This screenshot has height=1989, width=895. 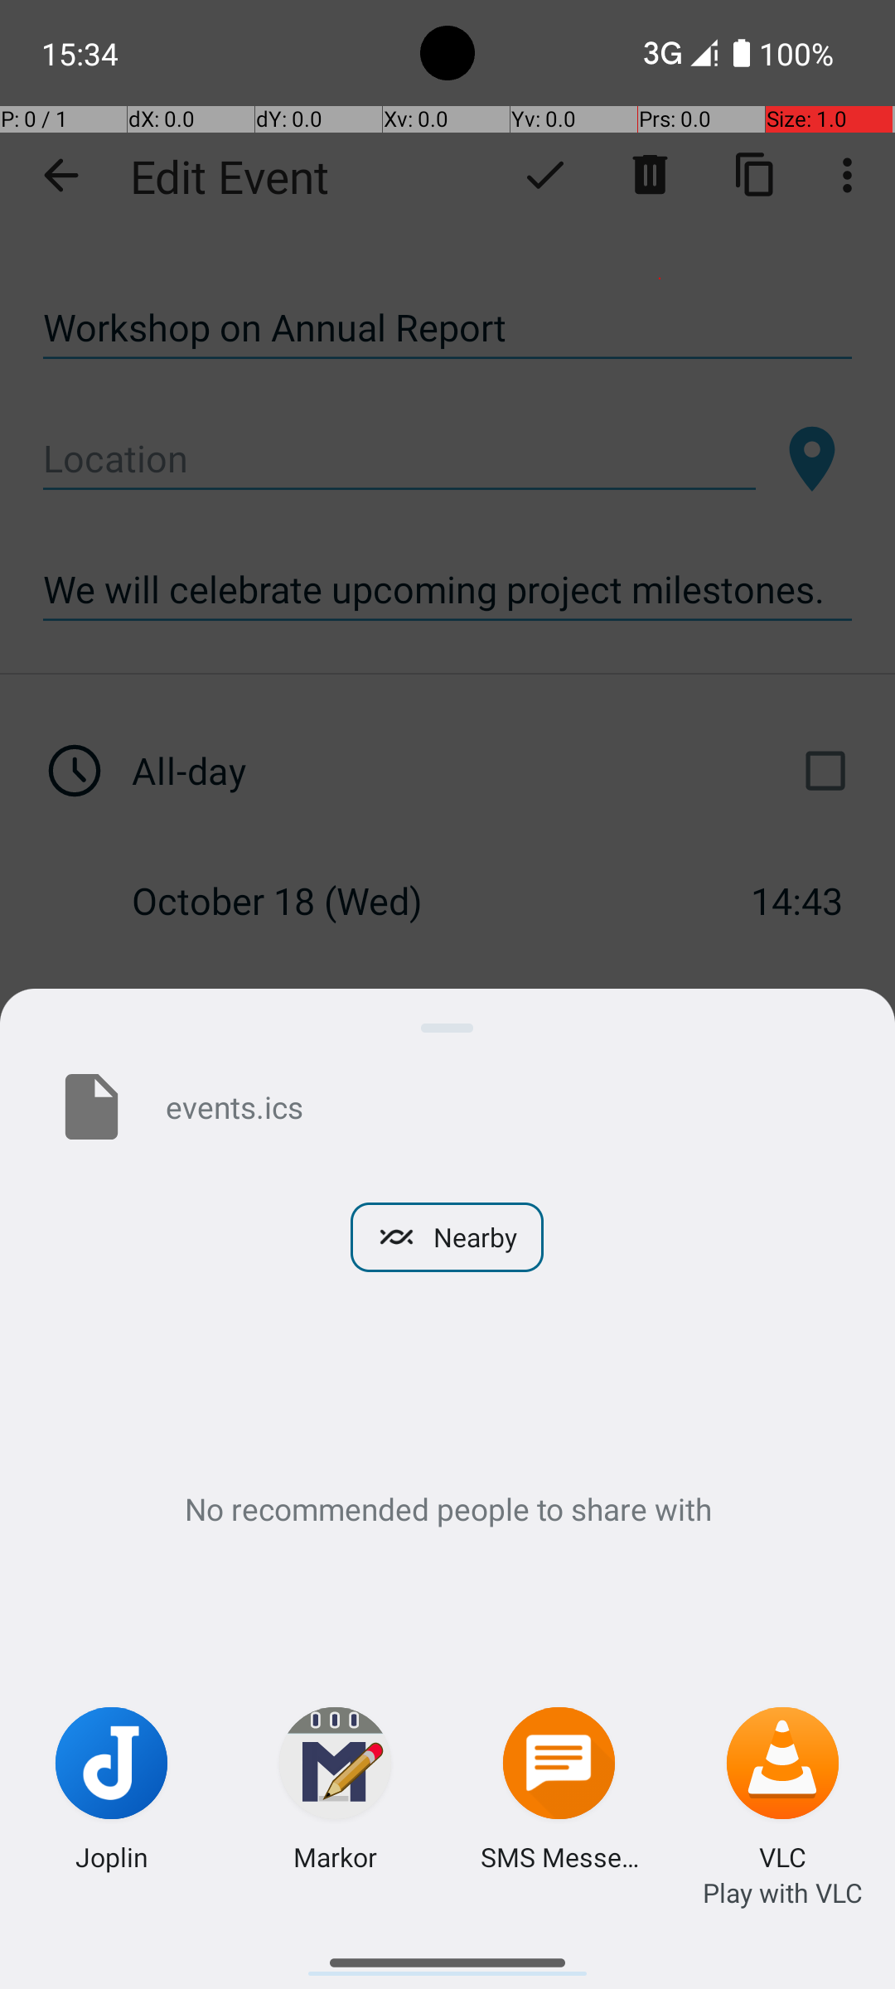 I want to click on Nearby, so click(x=447, y=1237).